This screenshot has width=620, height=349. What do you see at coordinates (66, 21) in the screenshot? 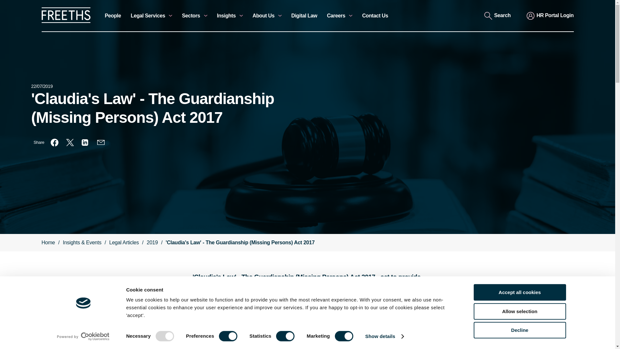
I see `Go to homepage` at bounding box center [66, 21].